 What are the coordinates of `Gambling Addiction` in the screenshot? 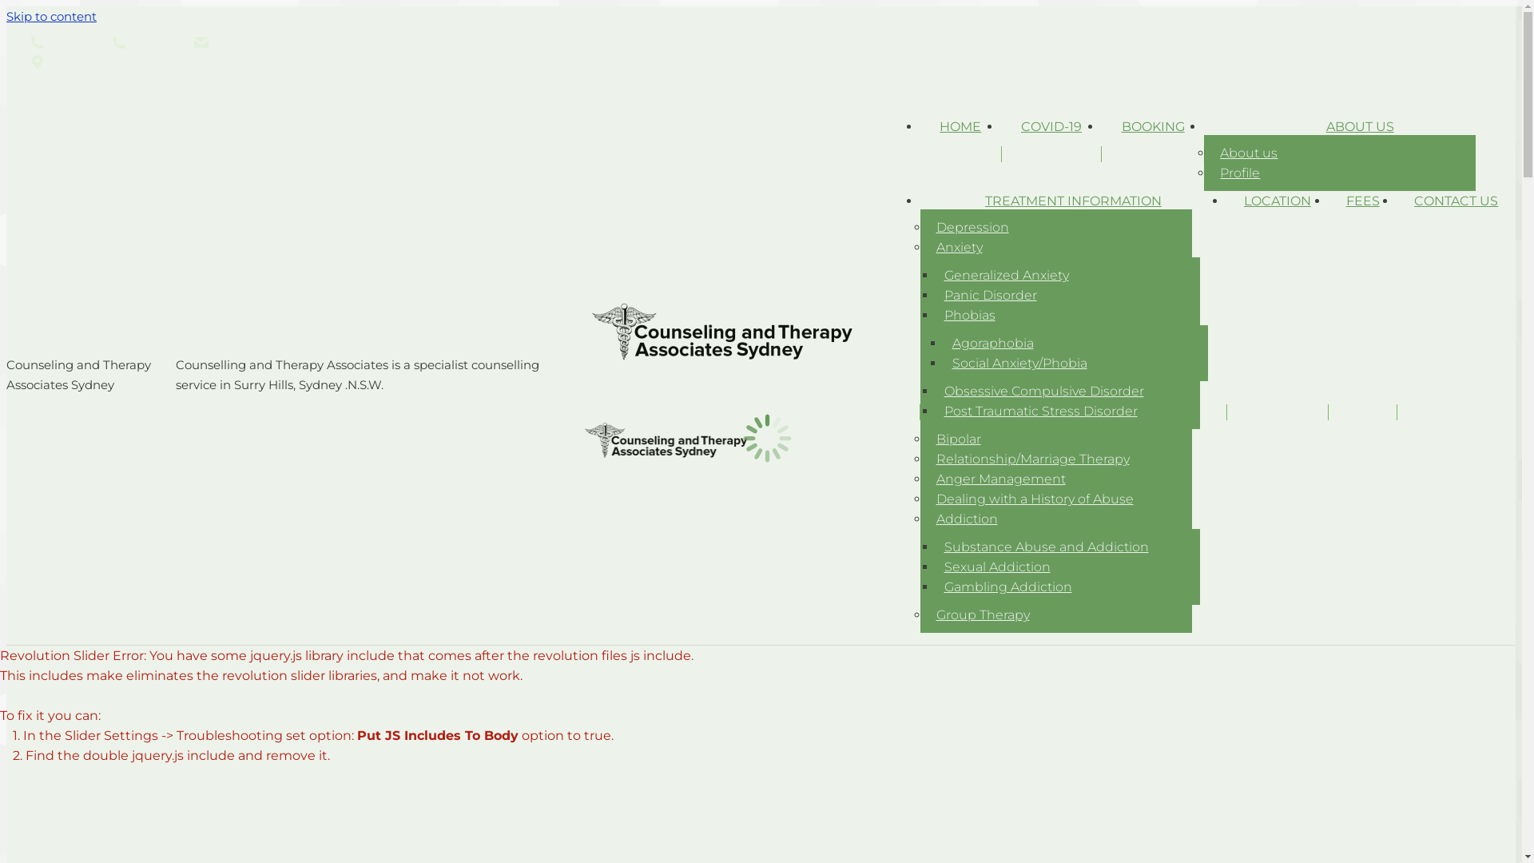 It's located at (1008, 587).